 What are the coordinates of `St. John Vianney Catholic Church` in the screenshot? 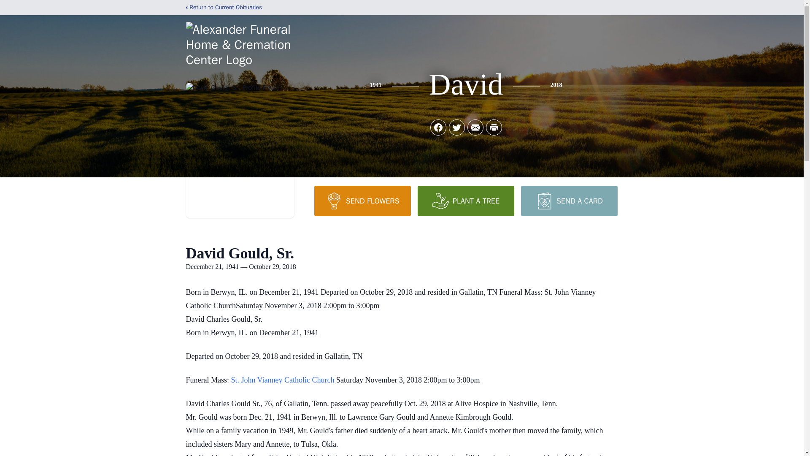 It's located at (283, 380).